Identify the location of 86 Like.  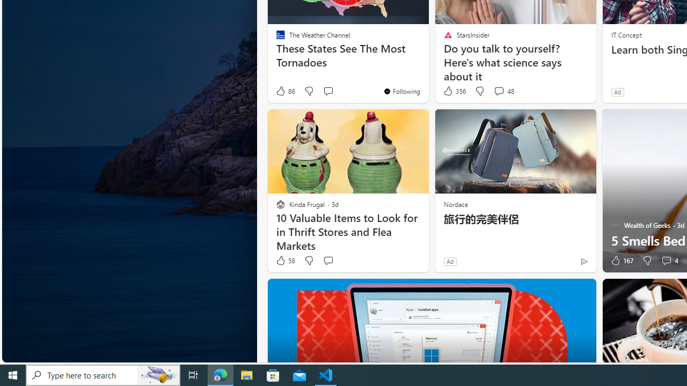
(285, 91).